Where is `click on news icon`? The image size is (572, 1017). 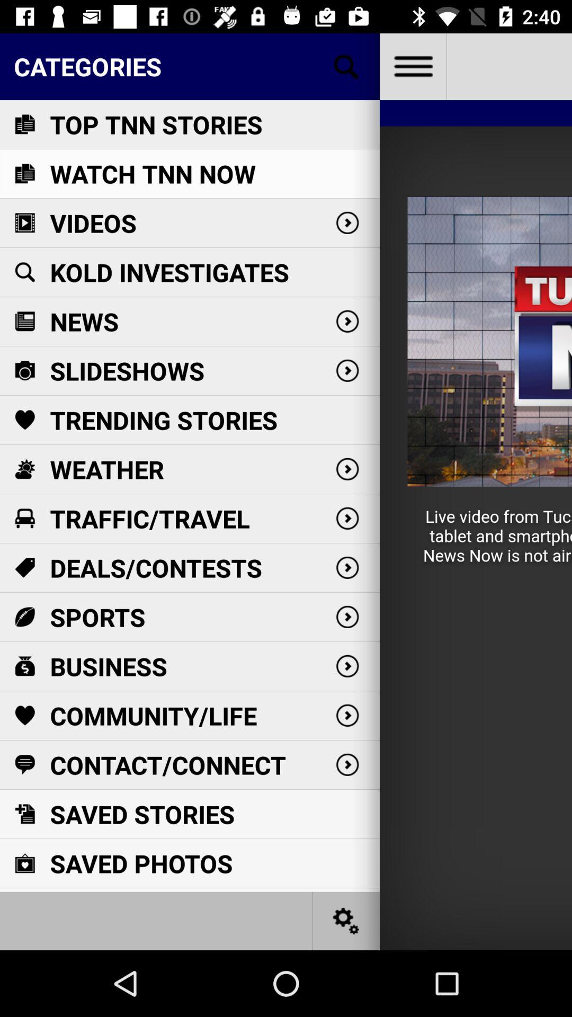
click on news icon is located at coordinates (24, 321).